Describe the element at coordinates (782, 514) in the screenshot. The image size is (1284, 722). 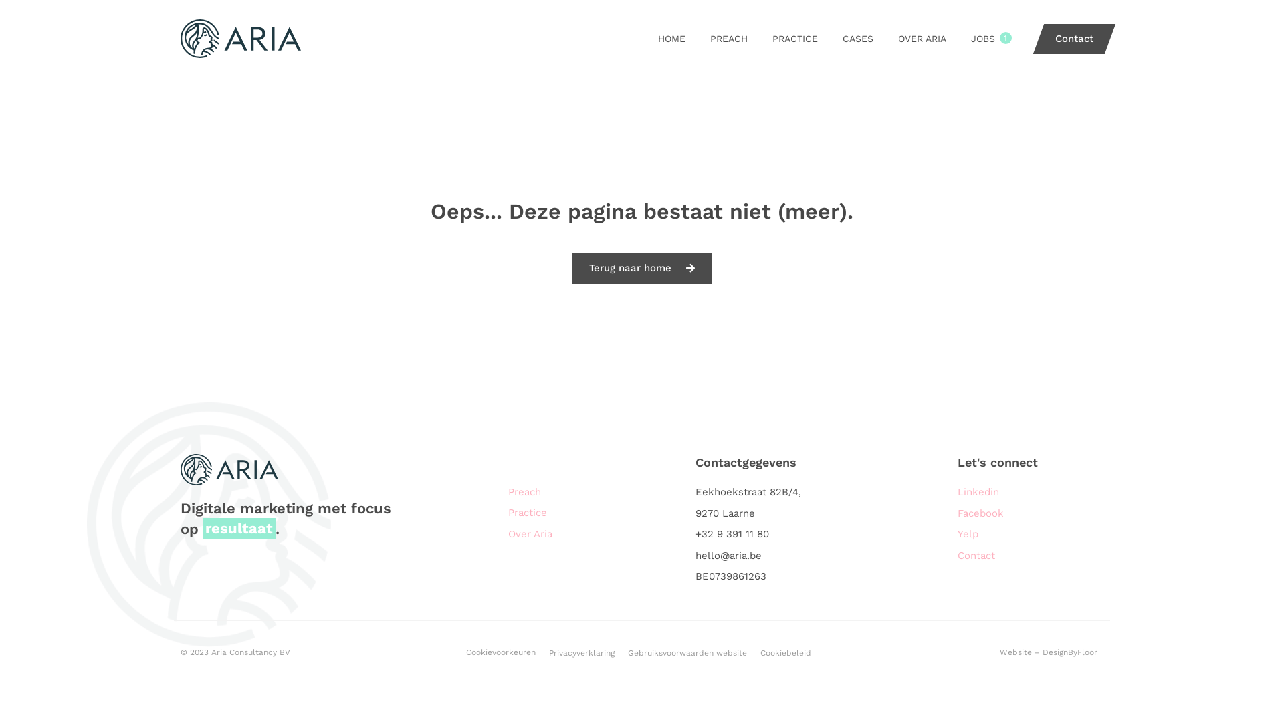
I see `9270 Laarne` at that location.